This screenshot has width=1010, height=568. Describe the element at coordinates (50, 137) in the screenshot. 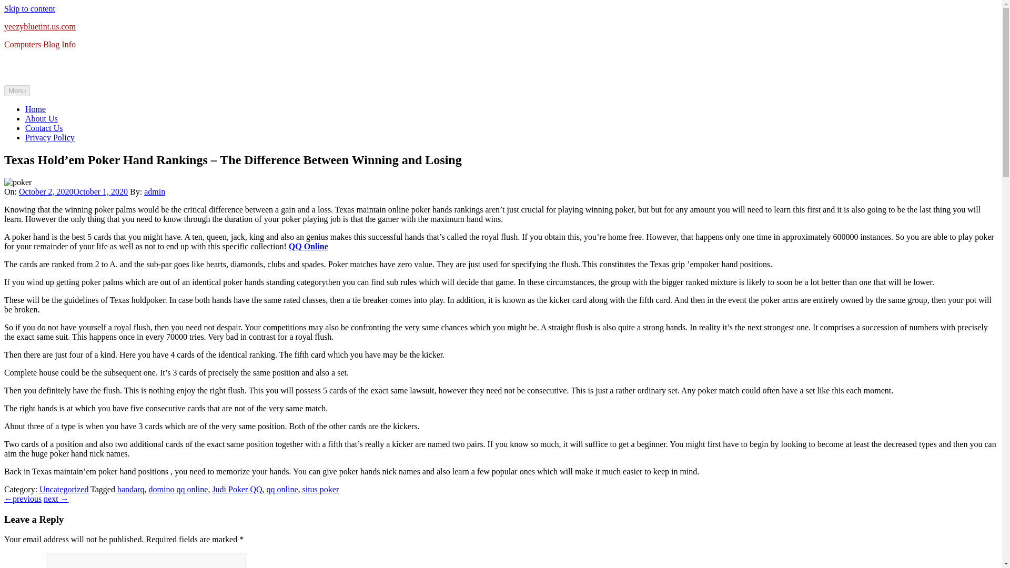

I see `Privacy Policy` at that location.